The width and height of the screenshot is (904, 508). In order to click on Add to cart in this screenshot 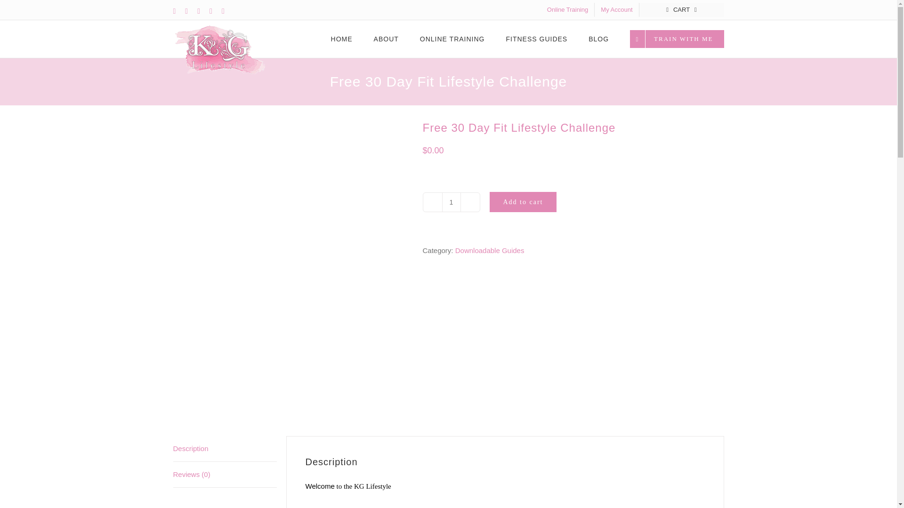, I will do `click(523, 202)`.